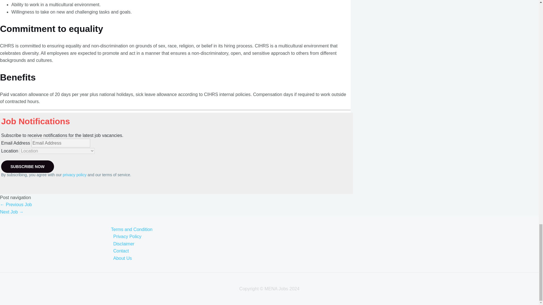 This screenshot has height=305, width=543. Describe the element at coordinates (275, 237) in the screenshot. I see `Privacy Policy` at that location.